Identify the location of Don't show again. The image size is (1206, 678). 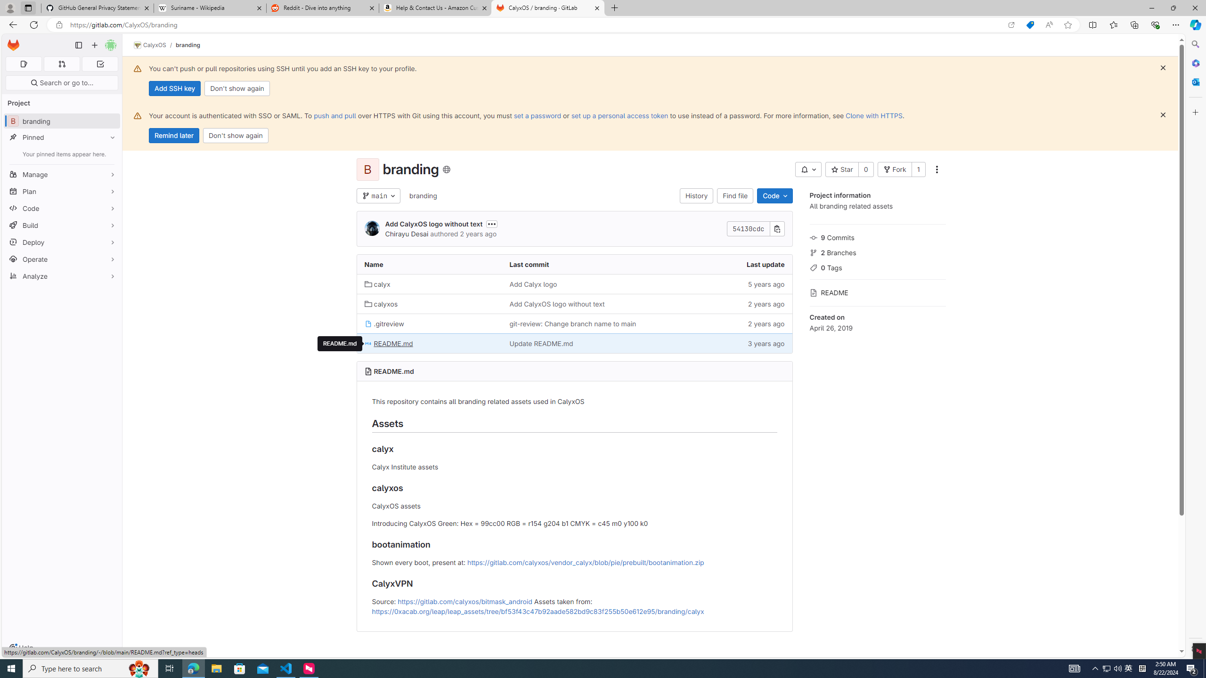
(236, 136).